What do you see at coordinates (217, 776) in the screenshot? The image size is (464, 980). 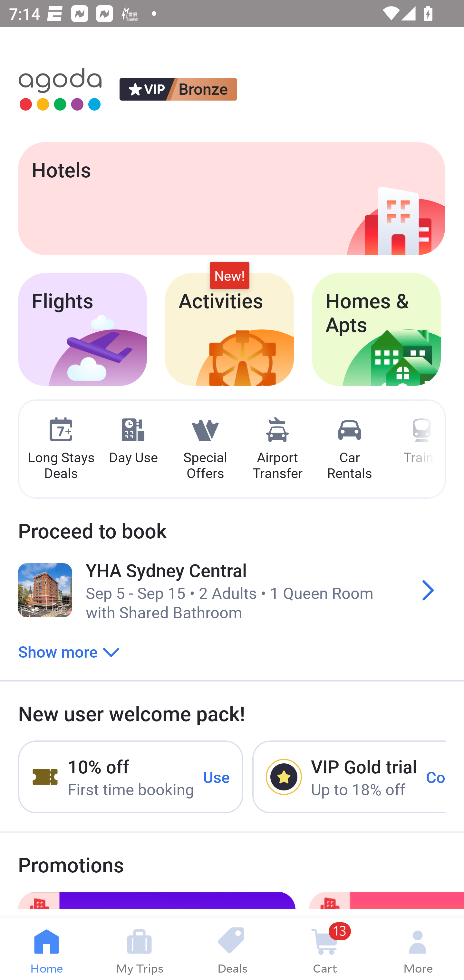 I see `Use` at bounding box center [217, 776].